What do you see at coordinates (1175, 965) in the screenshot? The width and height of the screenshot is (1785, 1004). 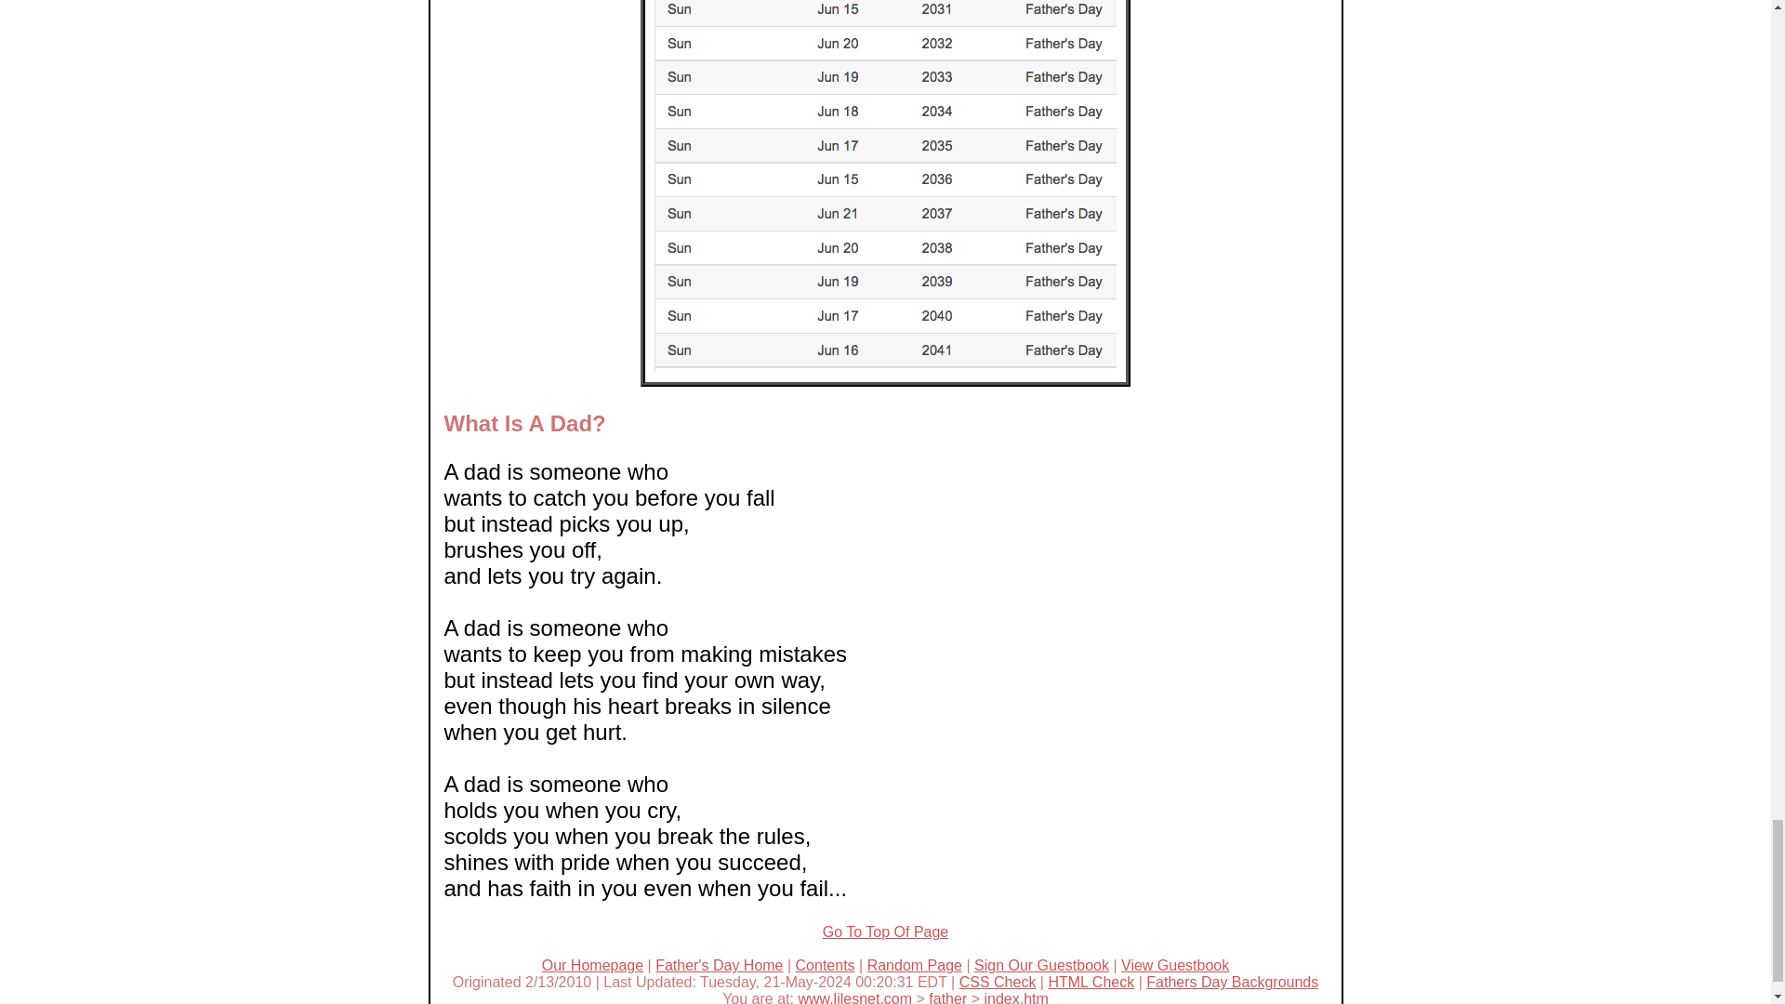 I see `View Guestbook` at bounding box center [1175, 965].